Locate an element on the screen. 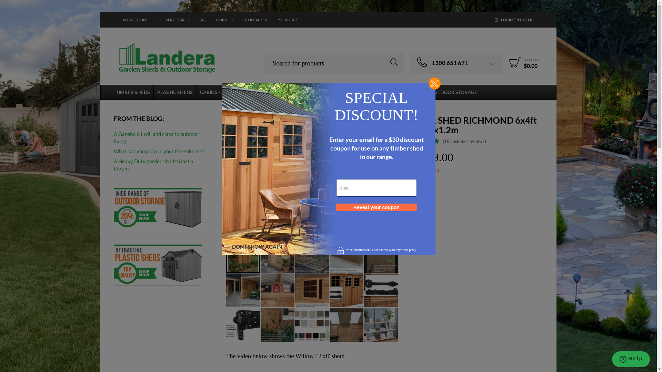 The width and height of the screenshot is (662, 372). OUR BLOG is located at coordinates (226, 20).